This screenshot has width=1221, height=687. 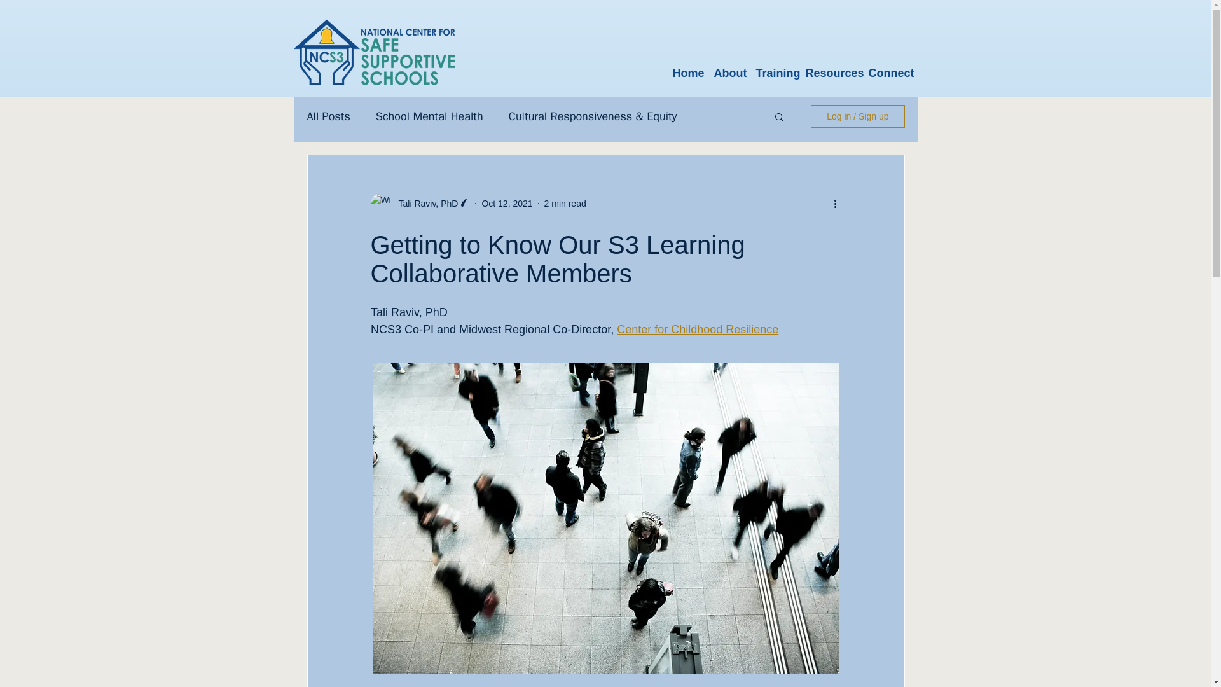 I want to click on Center for Childhood Resilience, so click(x=697, y=330).